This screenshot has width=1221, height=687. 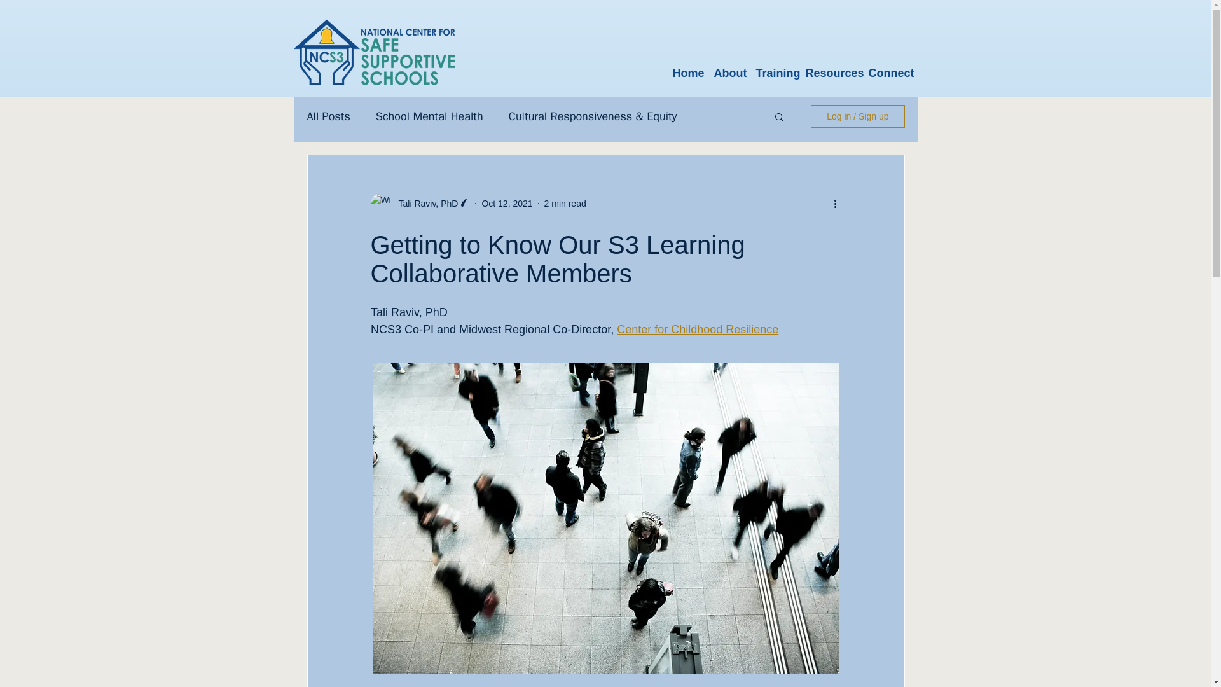 I want to click on Center for Childhood Resilience, so click(x=697, y=330).